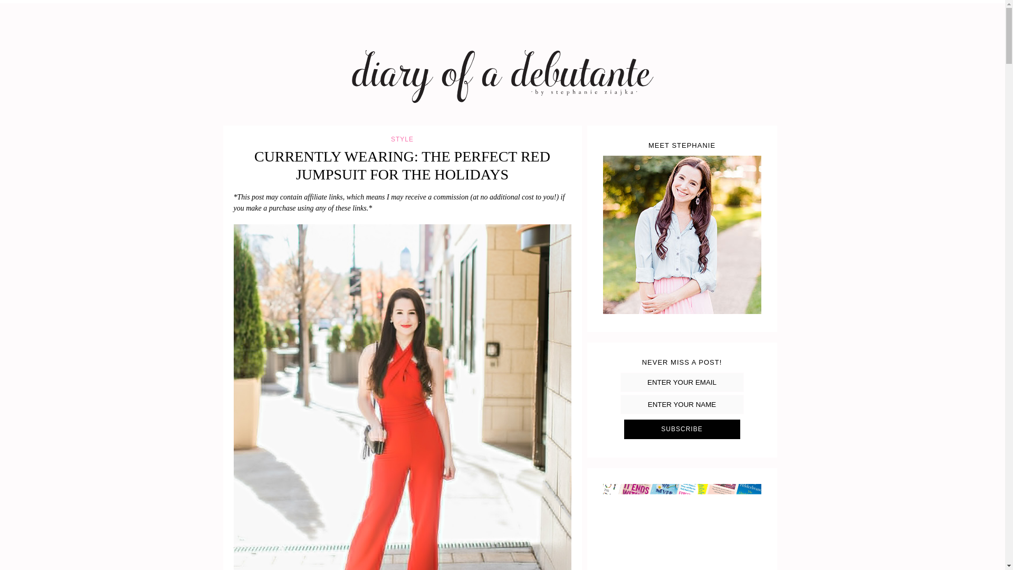  What do you see at coordinates (682, 404) in the screenshot?
I see `ENTER YOUR NAME` at bounding box center [682, 404].